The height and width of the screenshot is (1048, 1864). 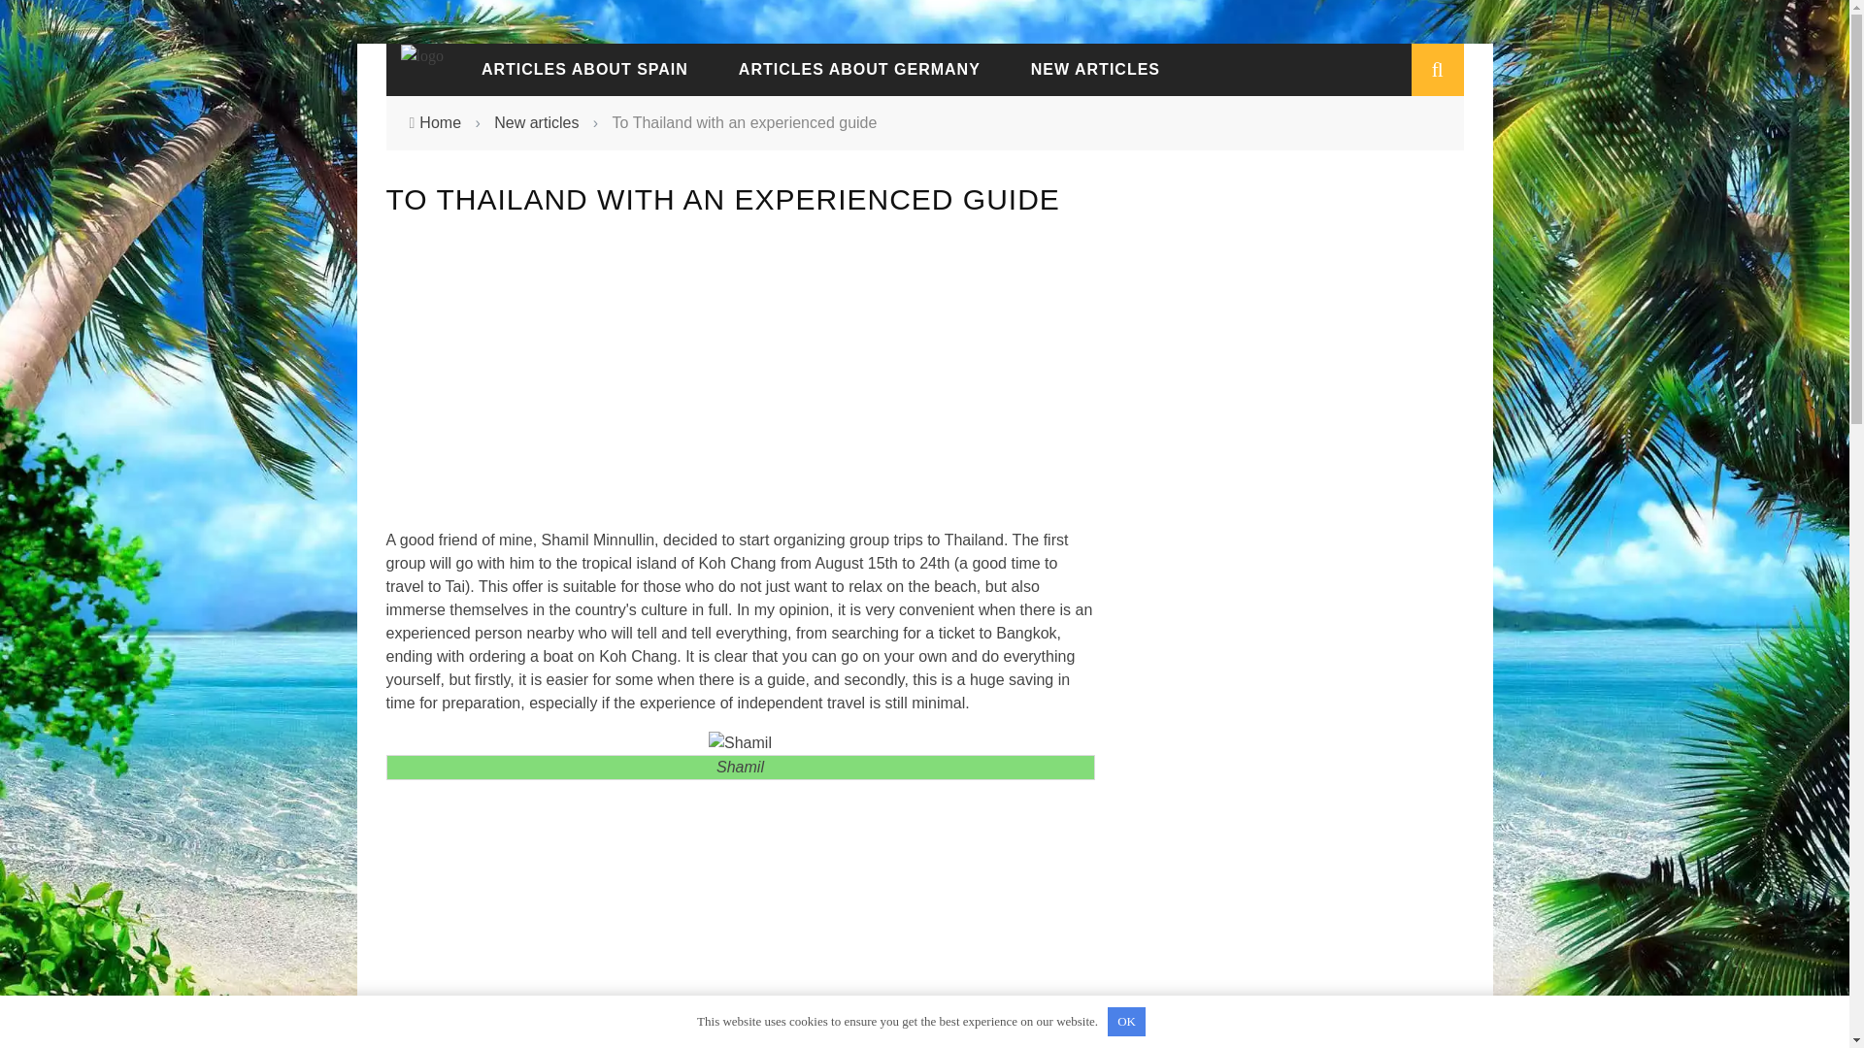 What do you see at coordinates (536, 122) in the screenshot?
I see `New articles` at bounding box center [536, 122].